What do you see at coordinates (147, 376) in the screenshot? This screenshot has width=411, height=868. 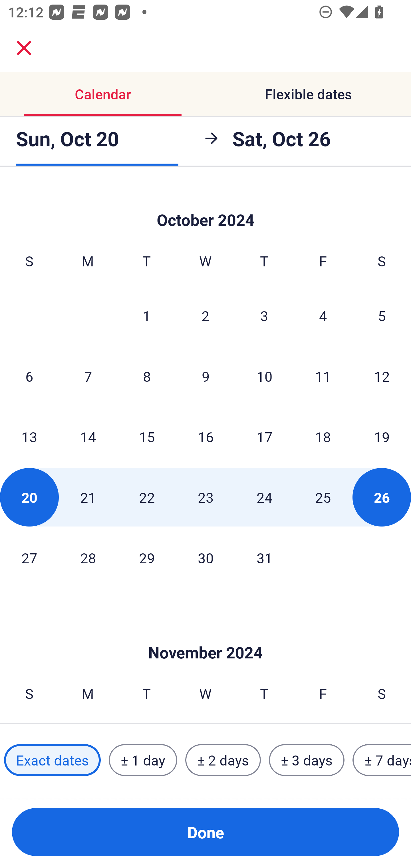 I see `8 Tuesday, October 8, 2024` at bounding box center [147, 376].